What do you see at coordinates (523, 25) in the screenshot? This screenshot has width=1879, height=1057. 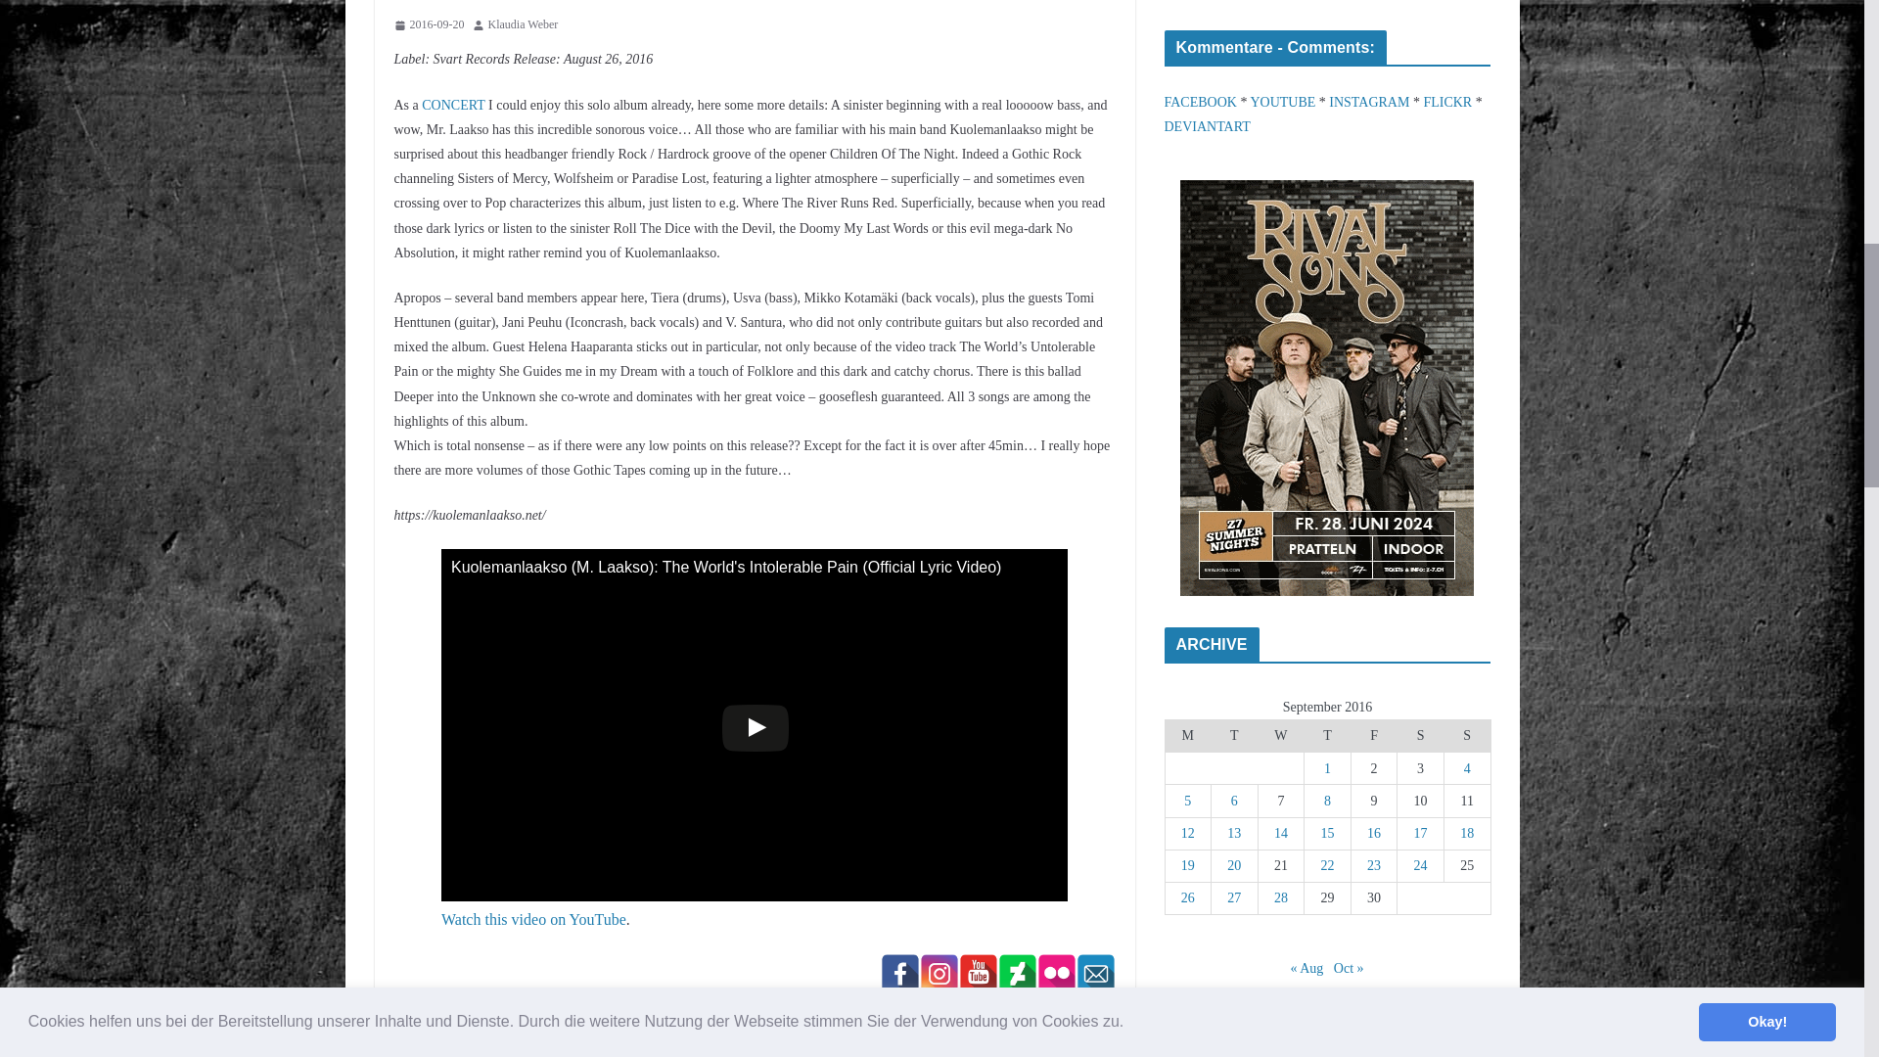 I see `Klaudia Weber` at bounding box center [523, 25].